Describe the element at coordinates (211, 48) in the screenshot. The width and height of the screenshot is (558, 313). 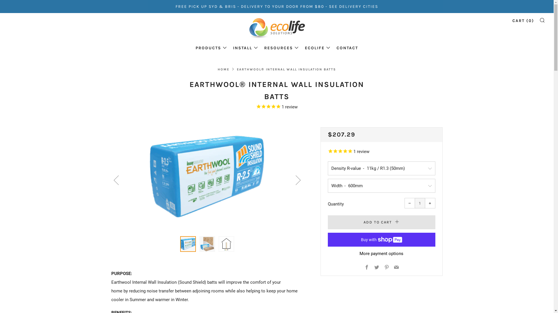
I see `PRODUCTS` at that location.